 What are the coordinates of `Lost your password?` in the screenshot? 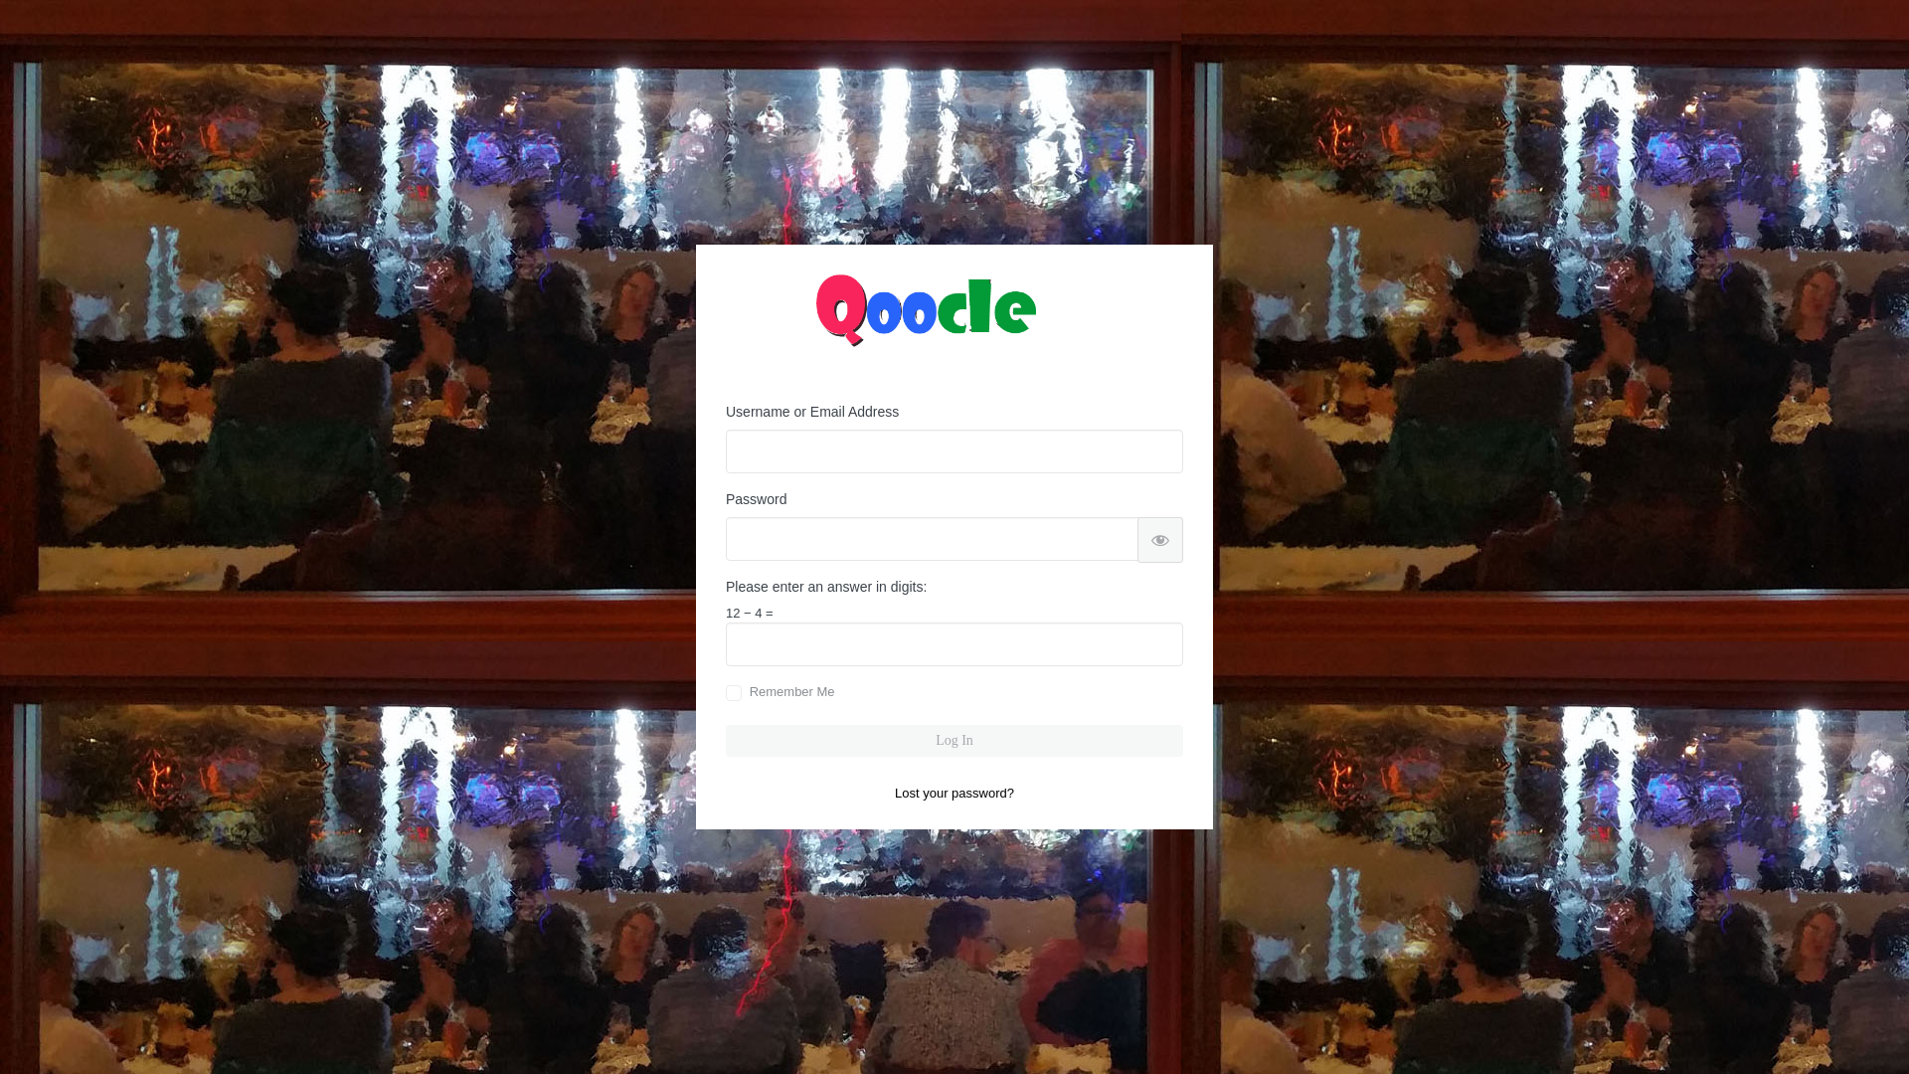 It's located at (954, 793).